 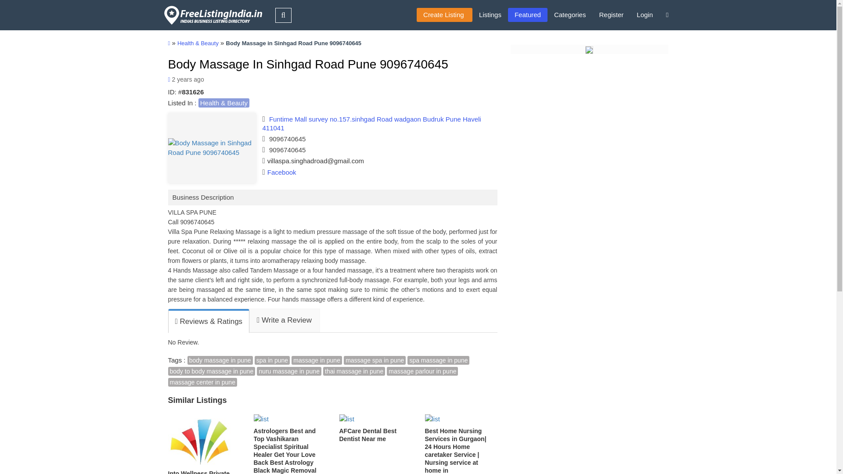 I want to click on Body Massage in Sinhgad Road Pune 9096740645, so click(x=212, y=147).